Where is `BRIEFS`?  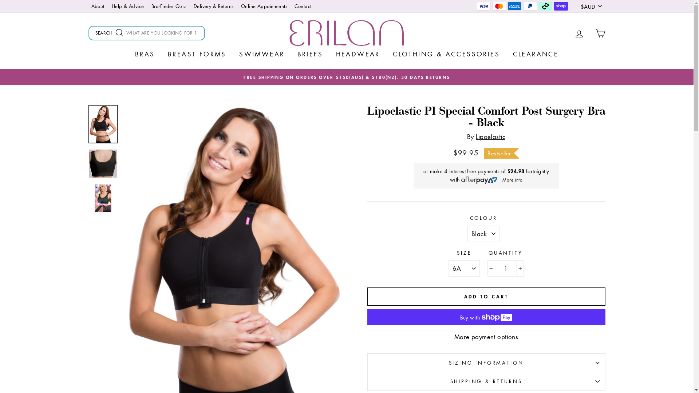 BRIEFS is located at coordinates (310, 54).